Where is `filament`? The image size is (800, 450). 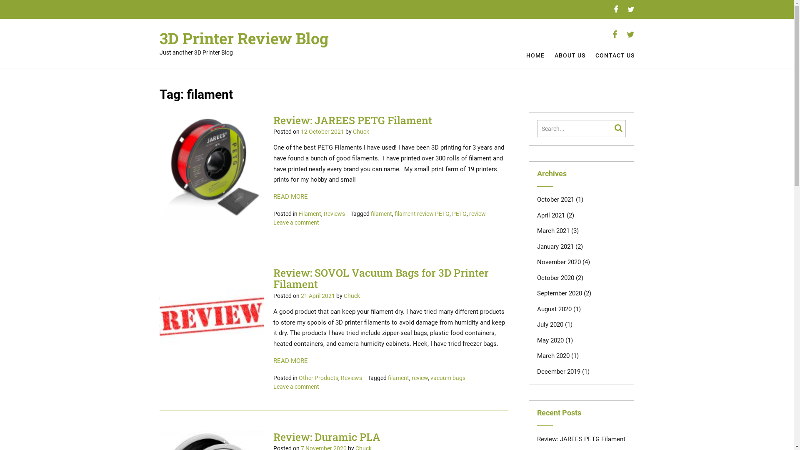 filament is located at coordinates (382, 214).